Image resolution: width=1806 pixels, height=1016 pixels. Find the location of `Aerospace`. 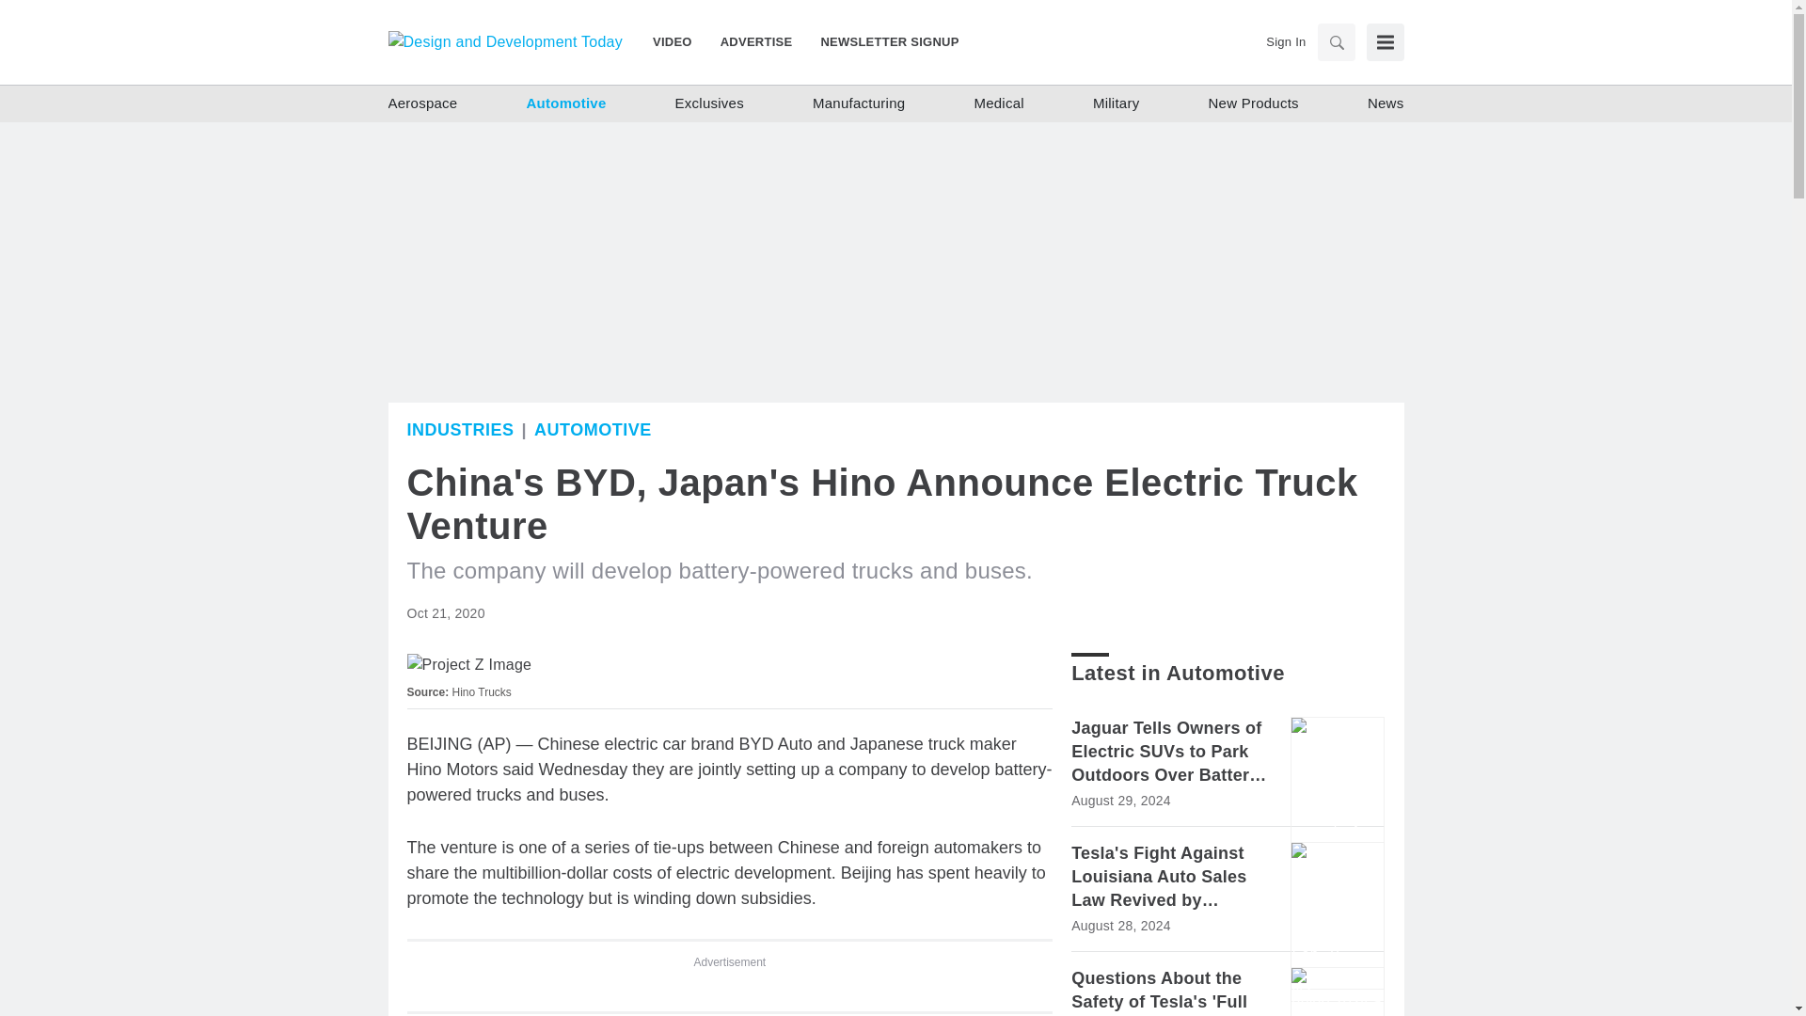

Aerospace is located at coordinates (421, 103).